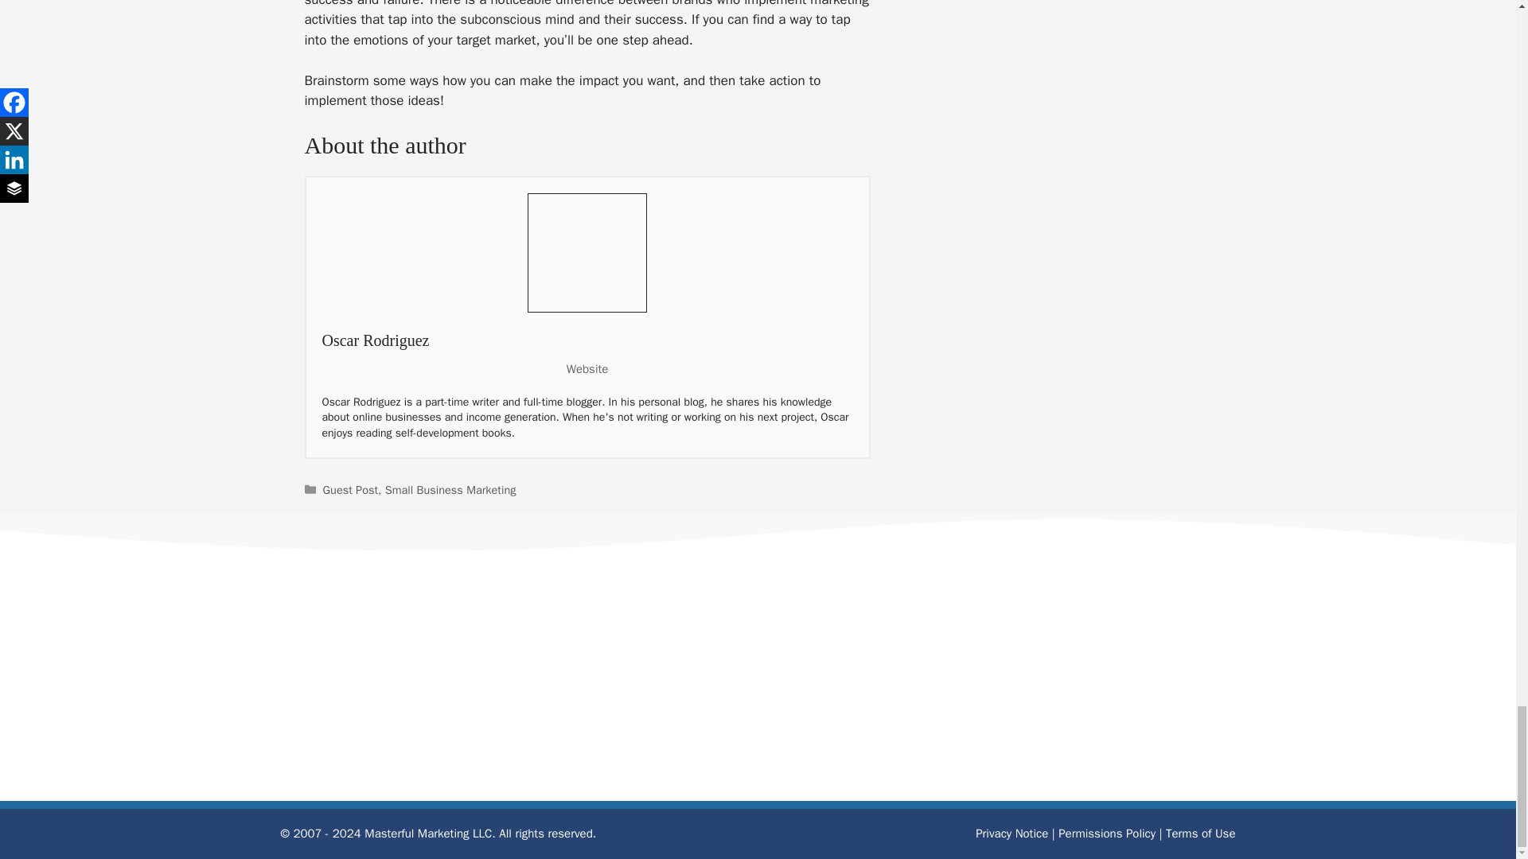  Describe the element at coordinates (662, 681) in the screenshot. I see `DesignRush Top Digital Marketing Companies` at that location.